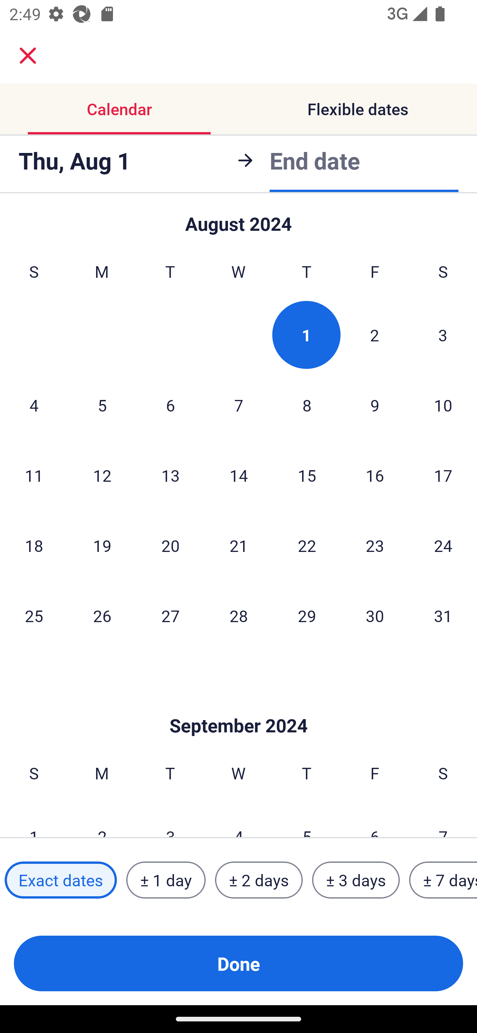 The height and width of the screenshot is (1033, 477). I want to click on 28 Wednesday, August 28, 2024, so click(238, 615).